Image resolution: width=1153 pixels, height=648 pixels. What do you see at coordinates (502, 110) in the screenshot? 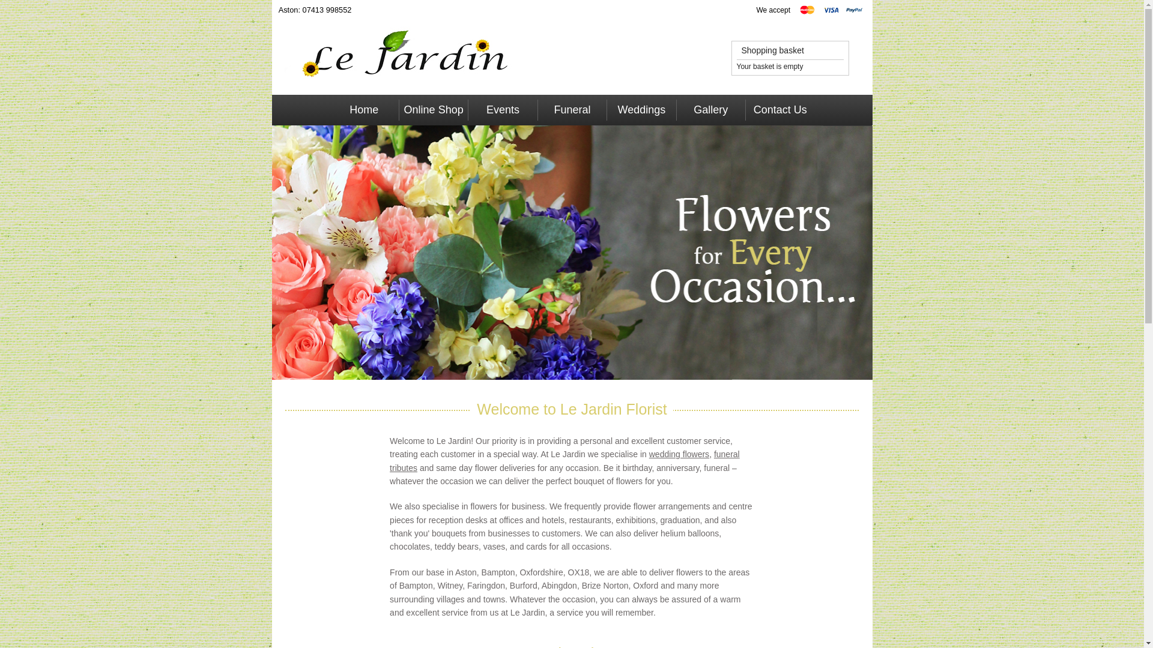
I see `Events` at bounding box center [502, 110].